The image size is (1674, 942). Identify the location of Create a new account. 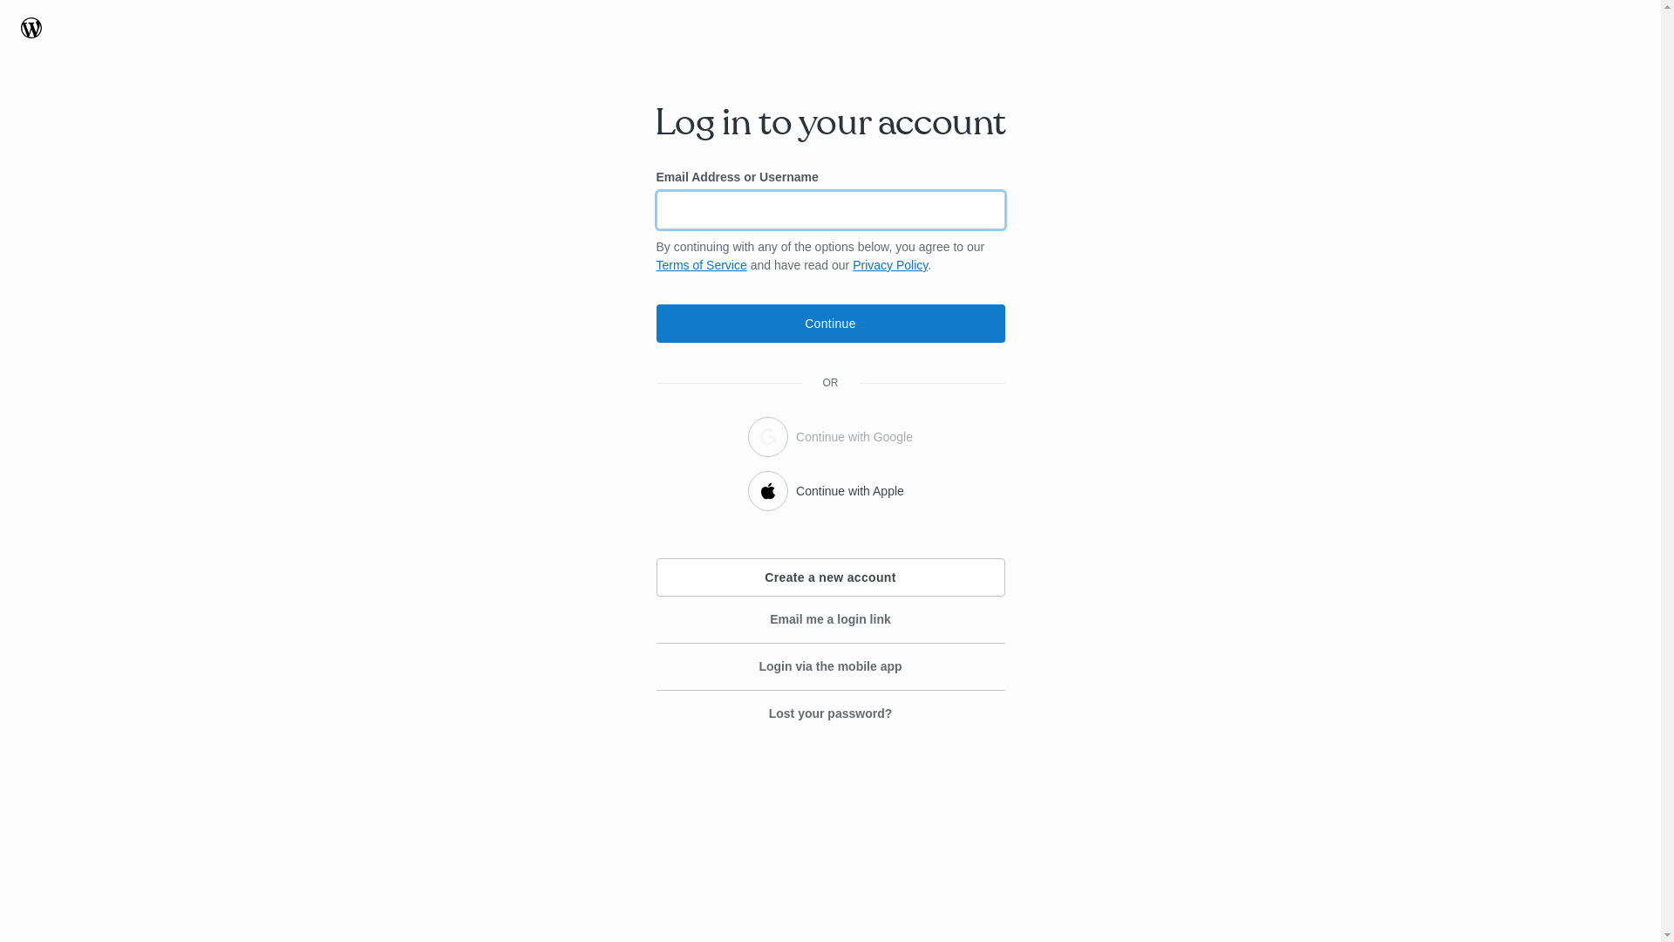
(830, 577).